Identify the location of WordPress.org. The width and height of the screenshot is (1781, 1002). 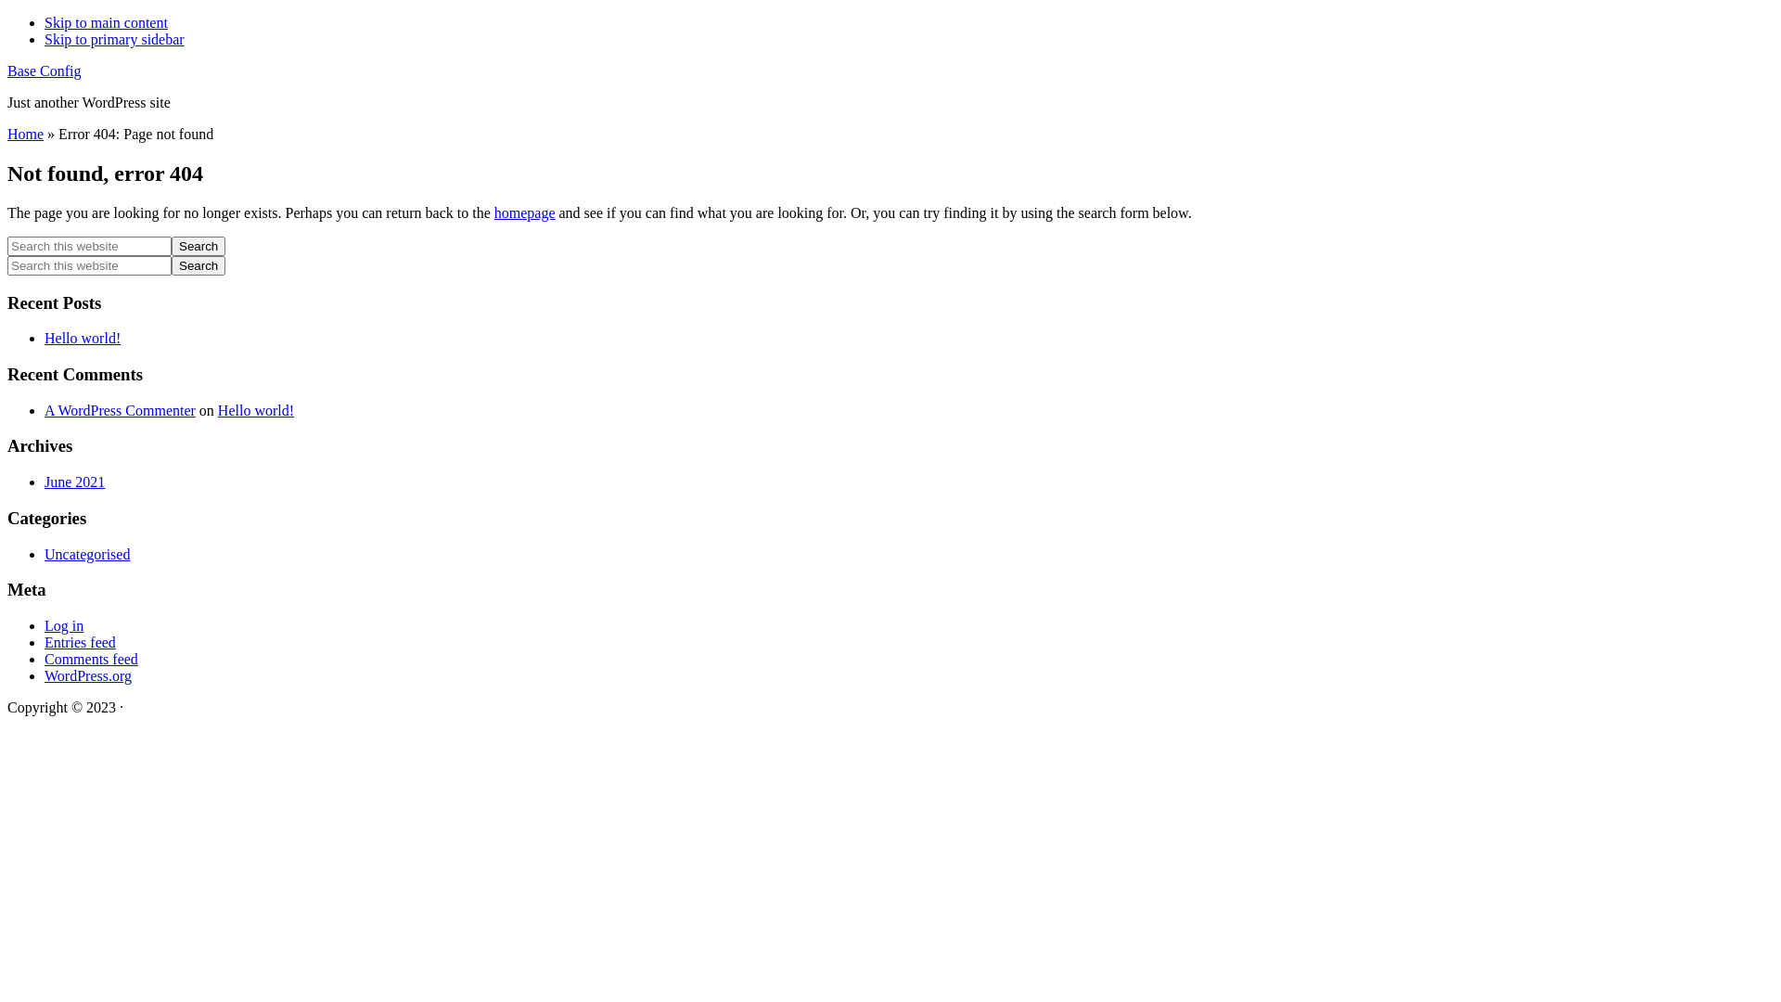
(88, 675).